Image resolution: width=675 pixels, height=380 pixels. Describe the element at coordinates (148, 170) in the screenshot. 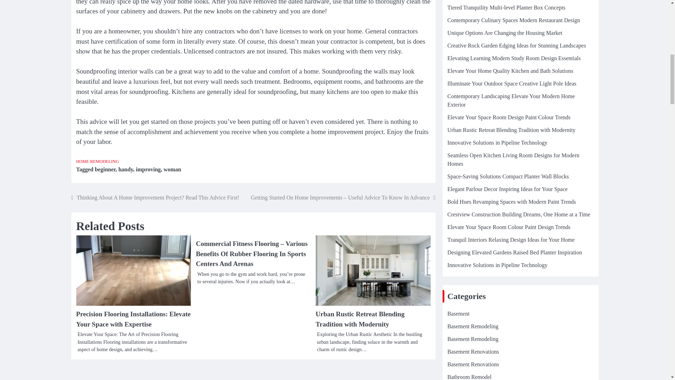

I see `improving` at that location.